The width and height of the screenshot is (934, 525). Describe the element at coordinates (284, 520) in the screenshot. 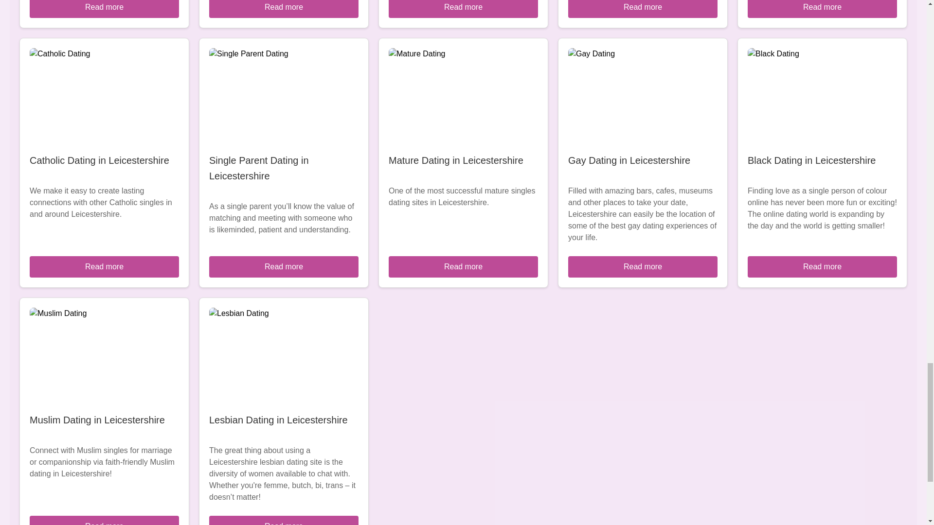

I see `Read more` at that location.